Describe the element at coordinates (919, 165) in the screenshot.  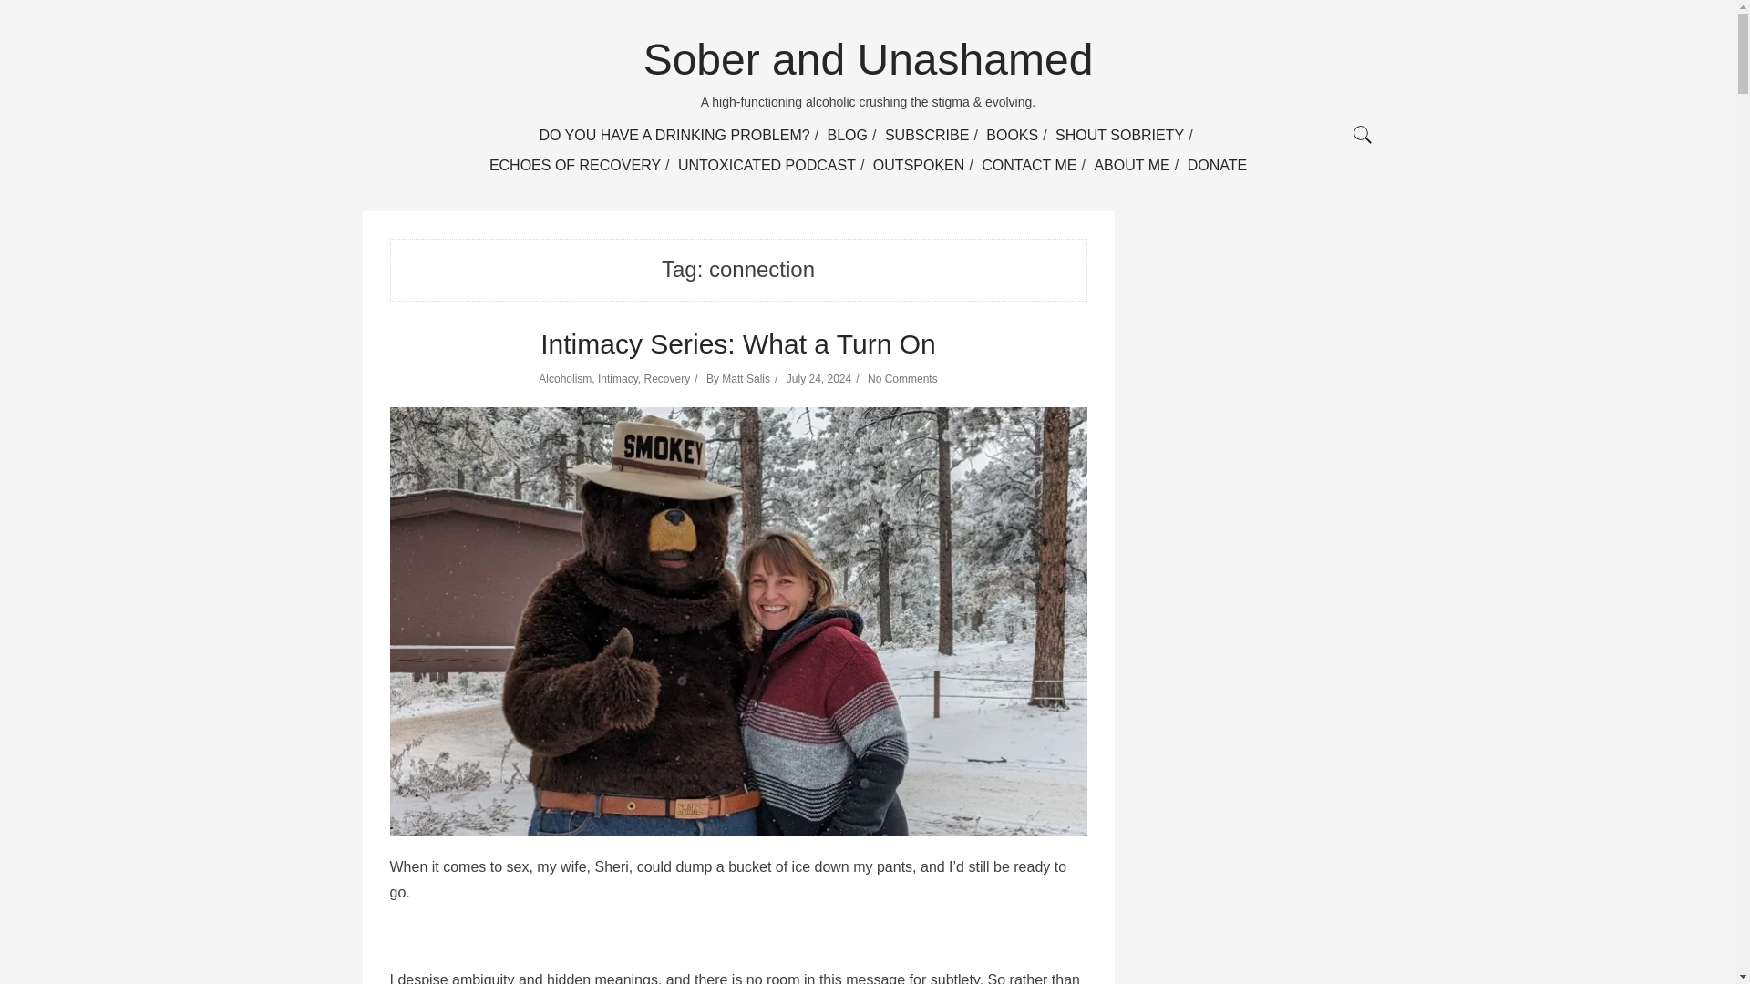
I see `OUTSPOKEN` at that location.